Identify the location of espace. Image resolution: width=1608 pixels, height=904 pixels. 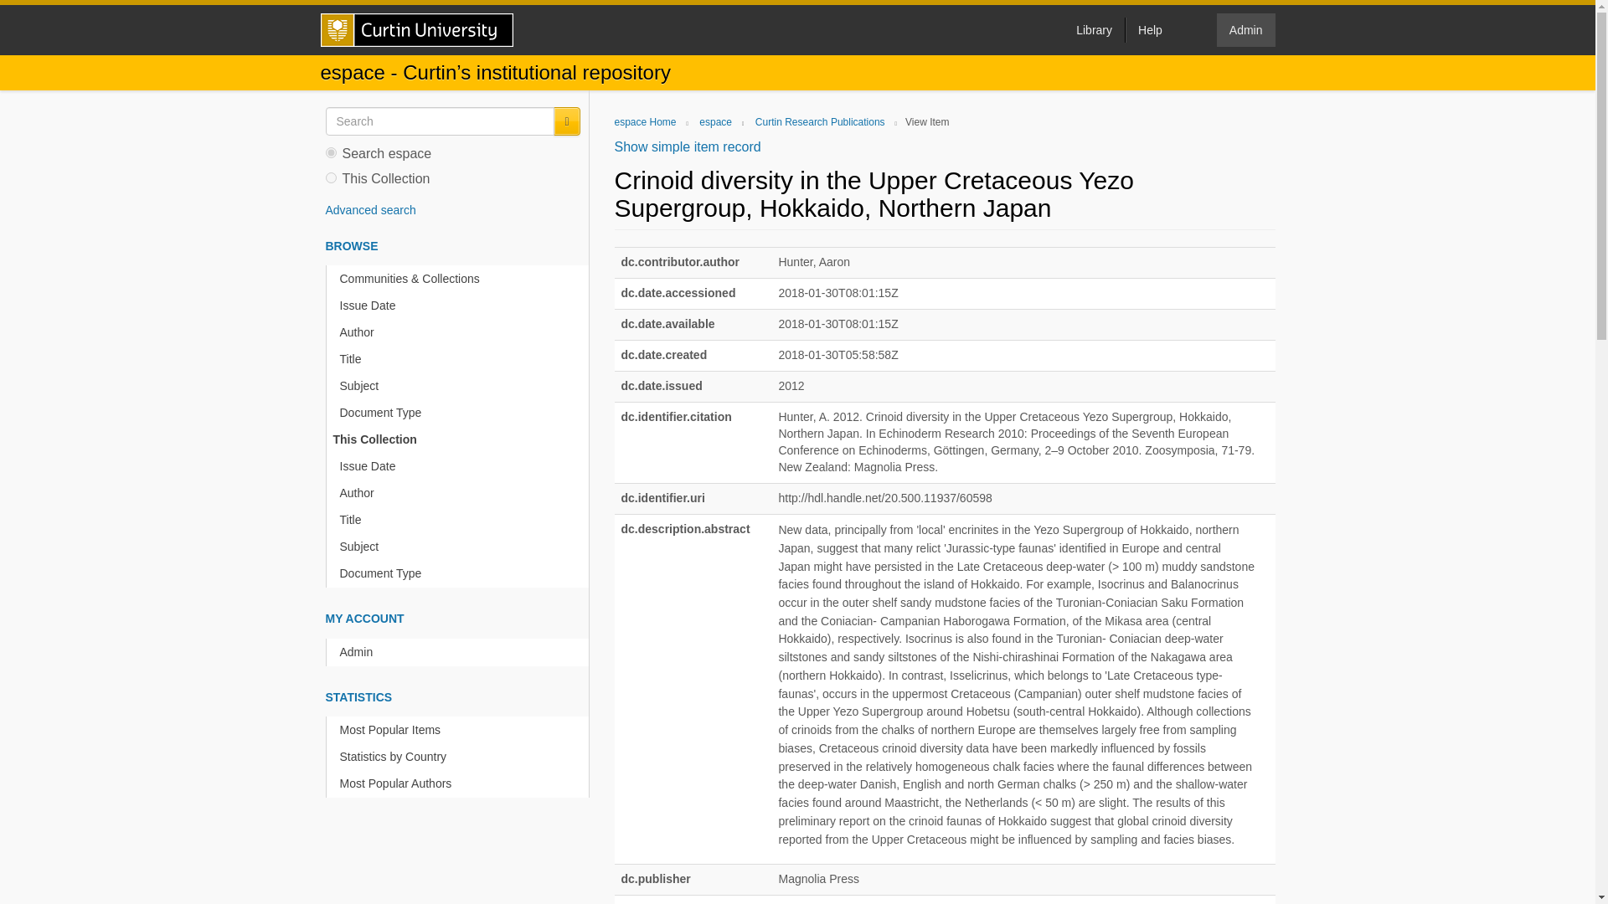
(715, 122).